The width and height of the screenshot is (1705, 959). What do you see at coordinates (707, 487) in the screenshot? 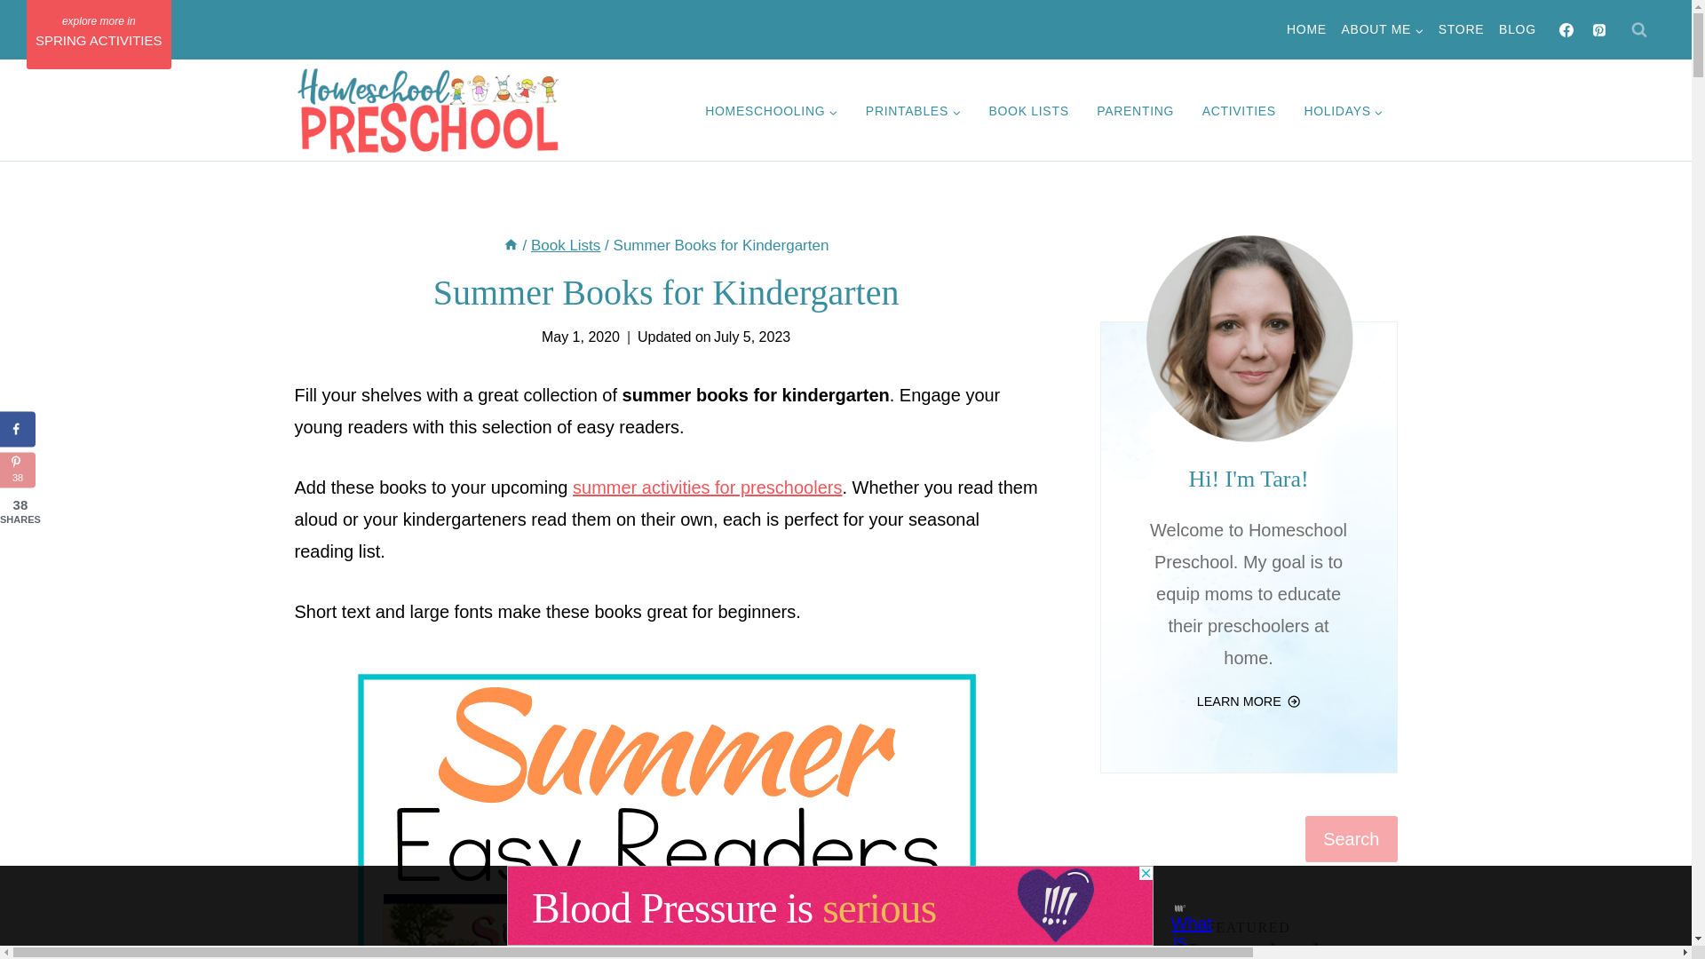
I see `summer activities for preschoolers` at bounding box center [707, 487].